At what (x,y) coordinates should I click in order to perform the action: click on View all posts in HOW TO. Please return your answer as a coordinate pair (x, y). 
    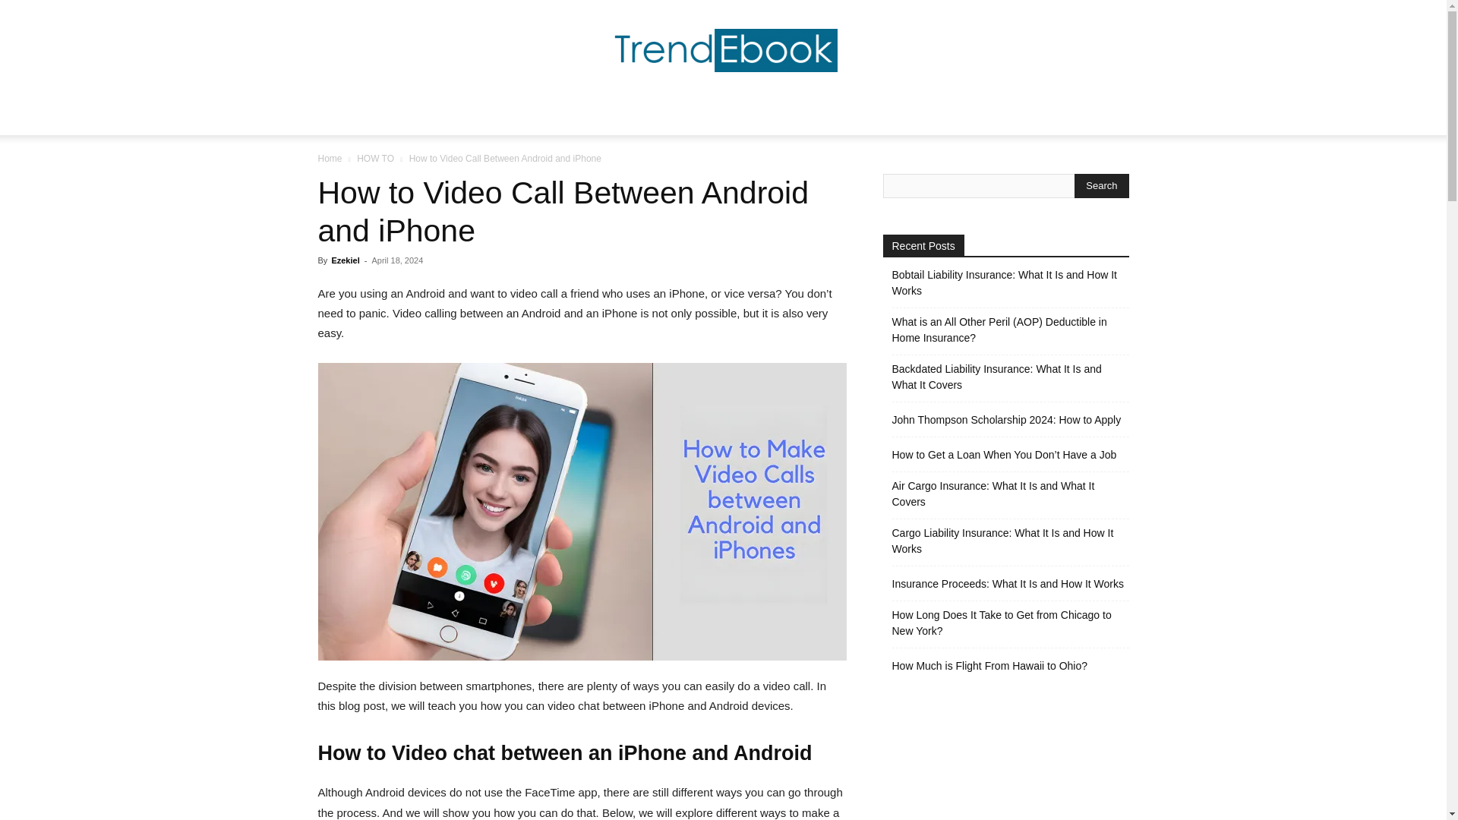
    Looking at the image, I should click on (375, 158).